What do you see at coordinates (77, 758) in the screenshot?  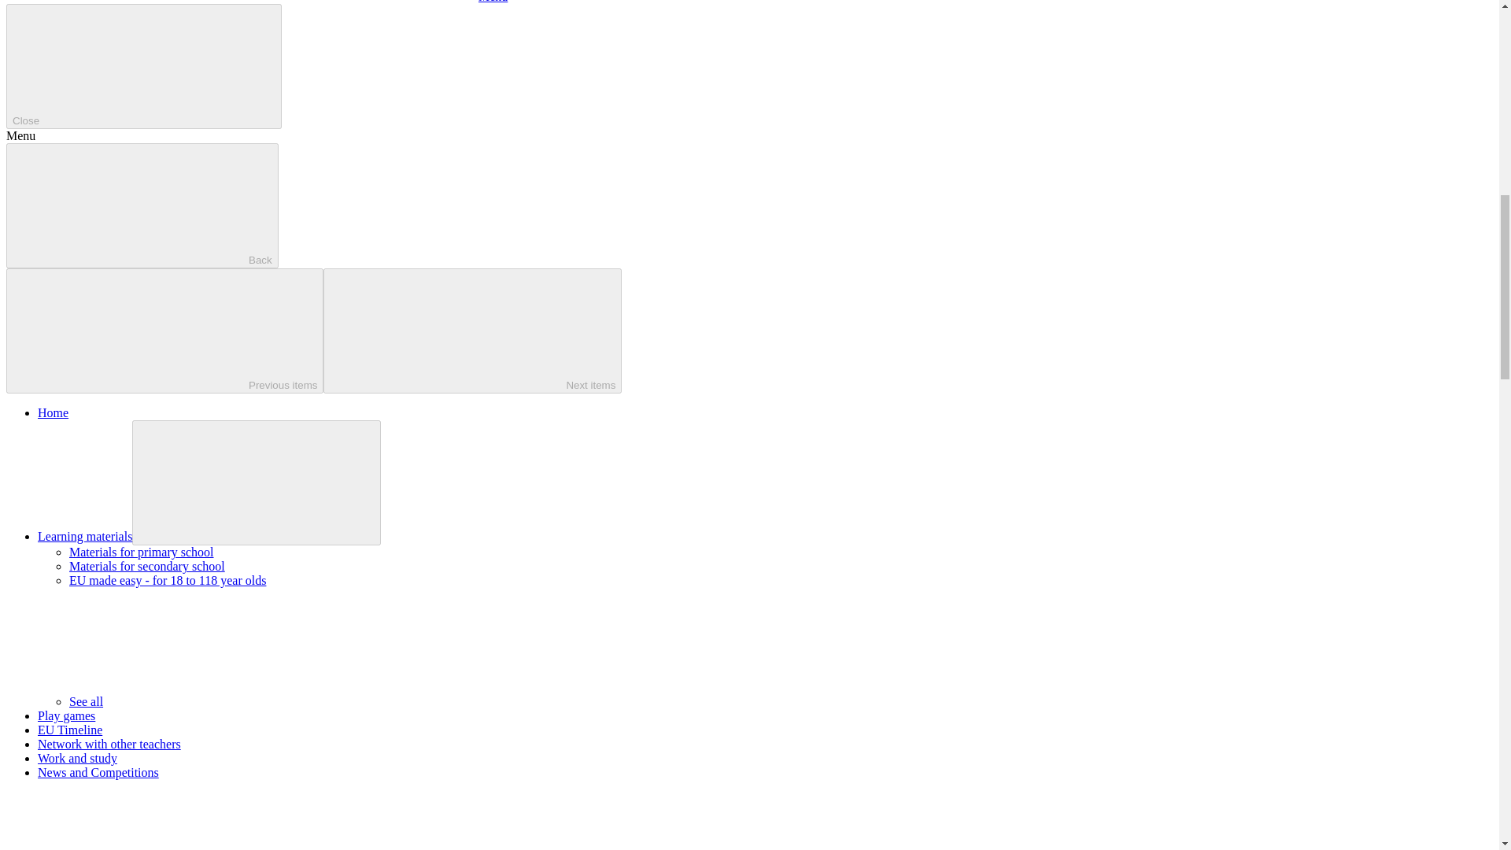 I see `Work and study` at bounding box center [77, 758].